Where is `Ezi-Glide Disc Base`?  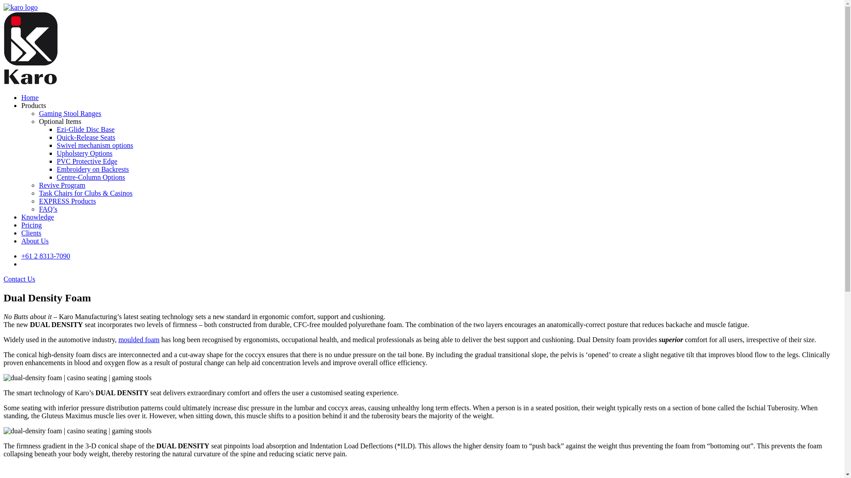 Ezi-Glide Disc Base is located at coordinates (86, 129).